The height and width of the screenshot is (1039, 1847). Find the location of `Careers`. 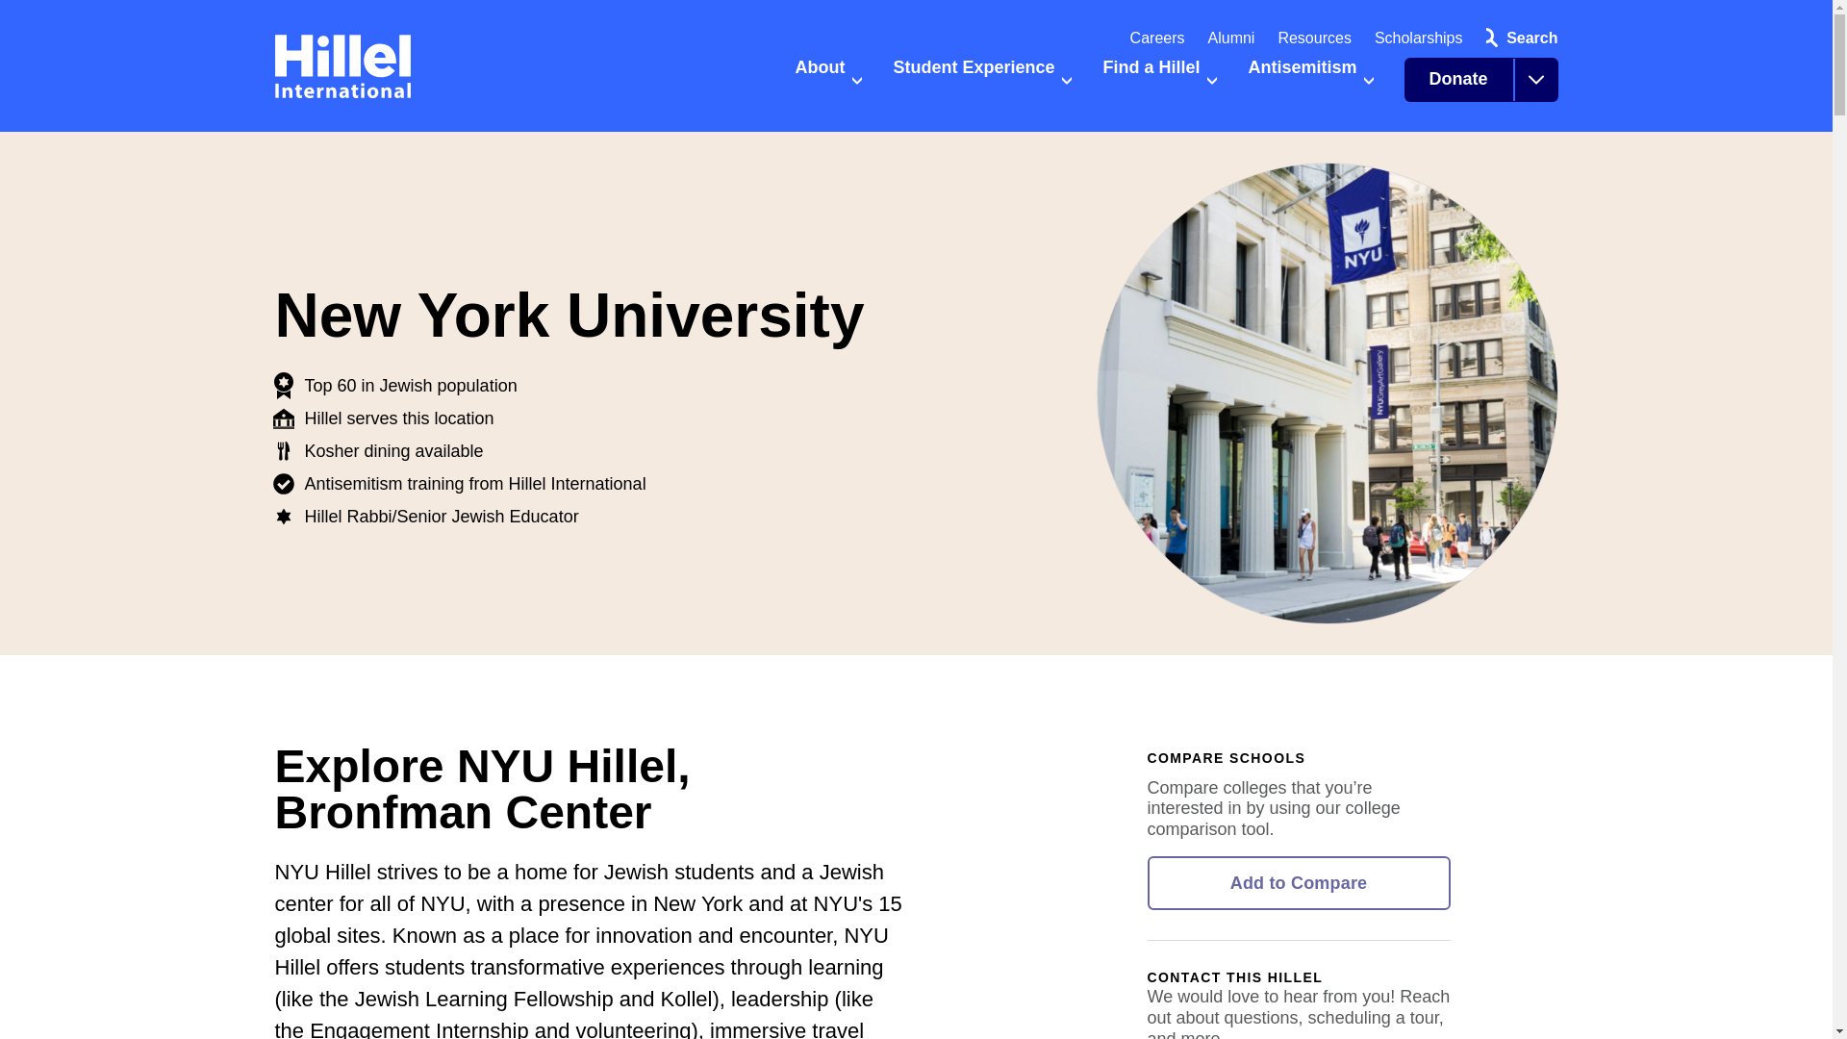

Careers is located at coordinates (1158, 38).